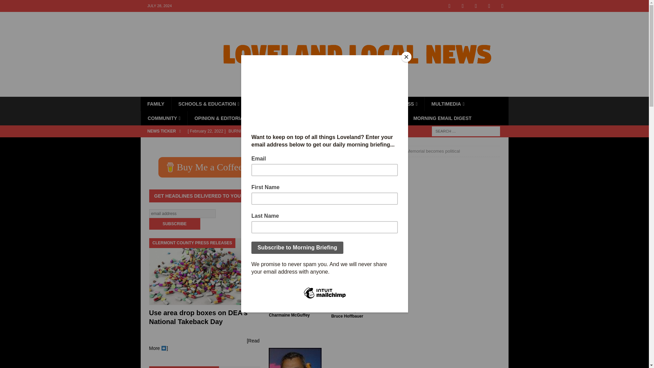 The height and width of the screenshot is (368, 654). What do you see at coordinates (476, 6) in the screenshot?
I see `Get more from LLN on Instagram!` at bounding box center [476, 6].